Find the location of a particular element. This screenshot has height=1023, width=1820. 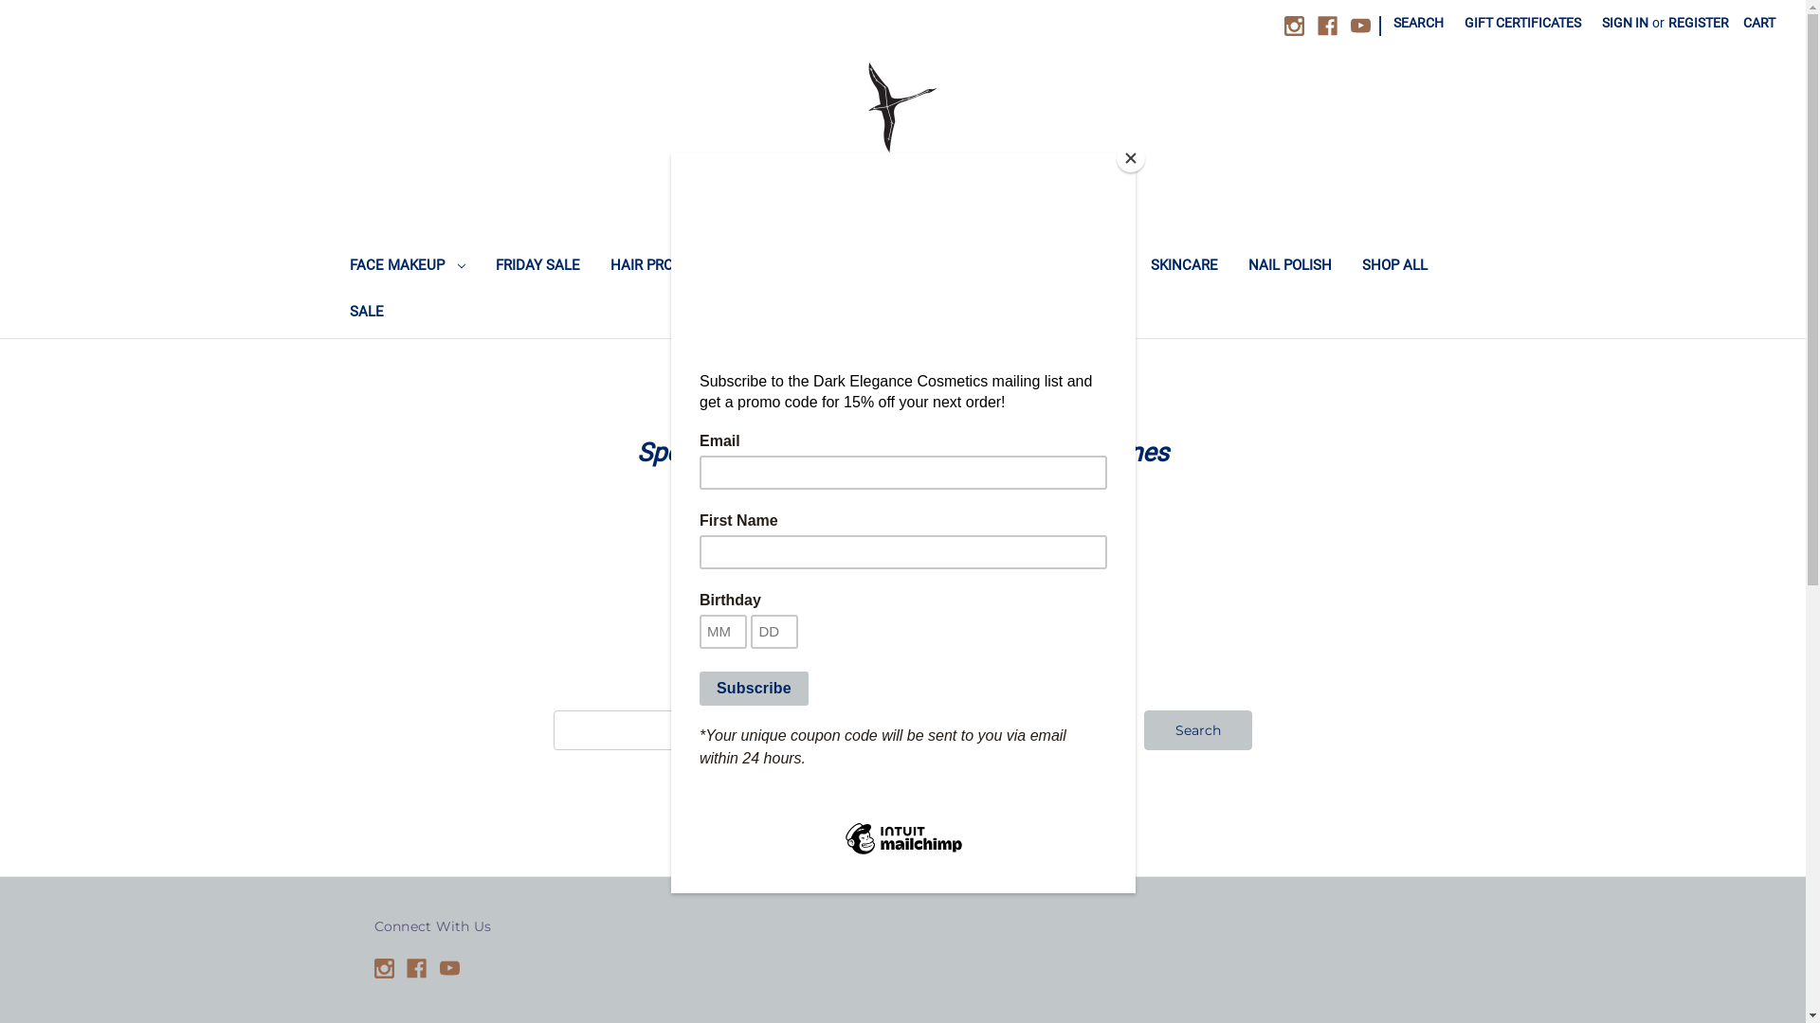

Youtube is located at coordinates (1361, 27).